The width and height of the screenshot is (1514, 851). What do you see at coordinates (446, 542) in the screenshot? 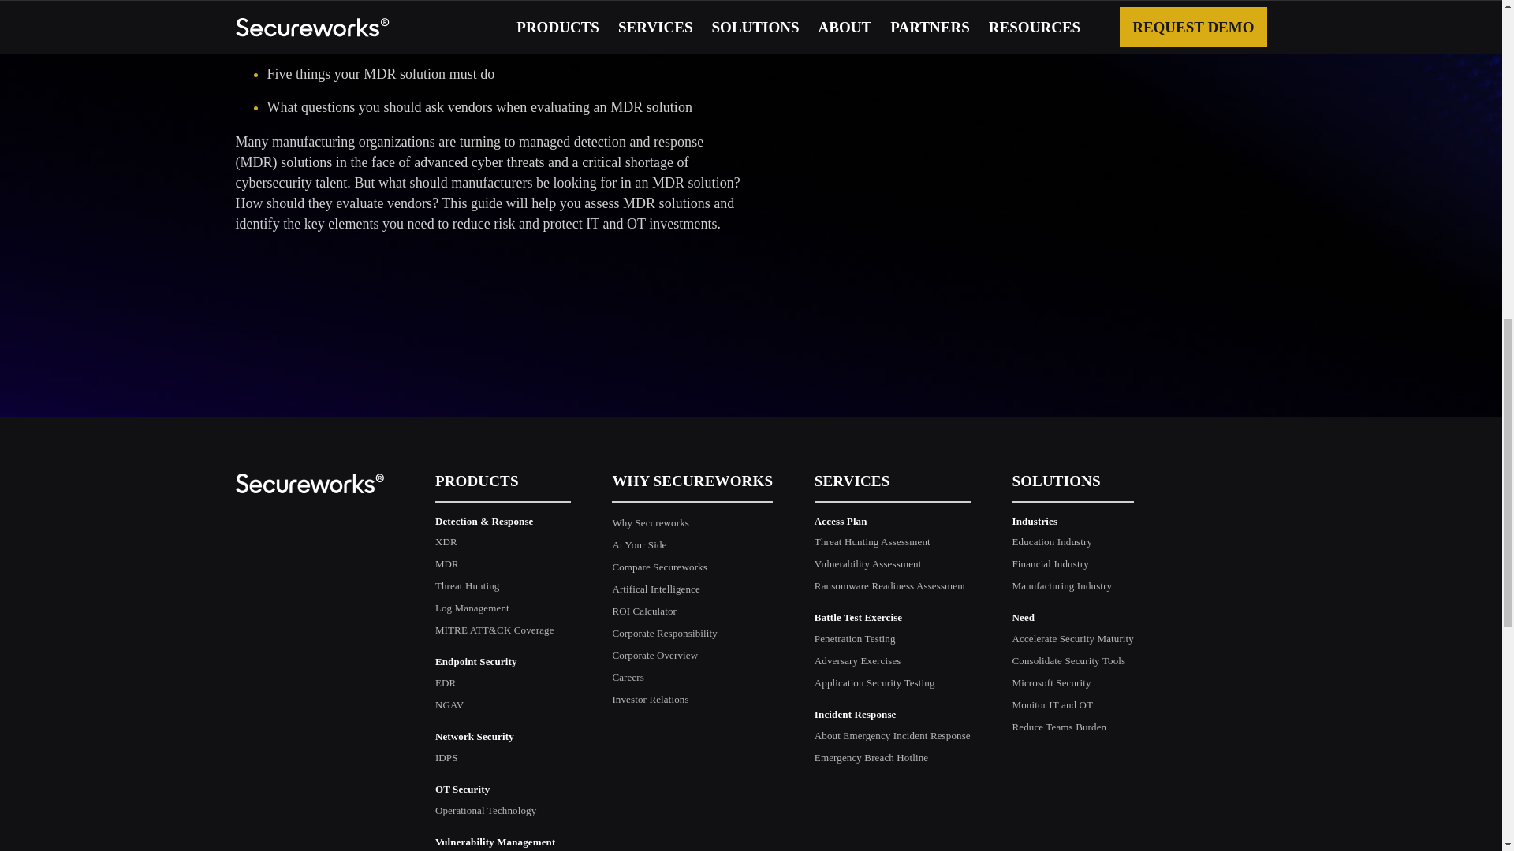
I see `XDR` at bounding box center [446, 542].